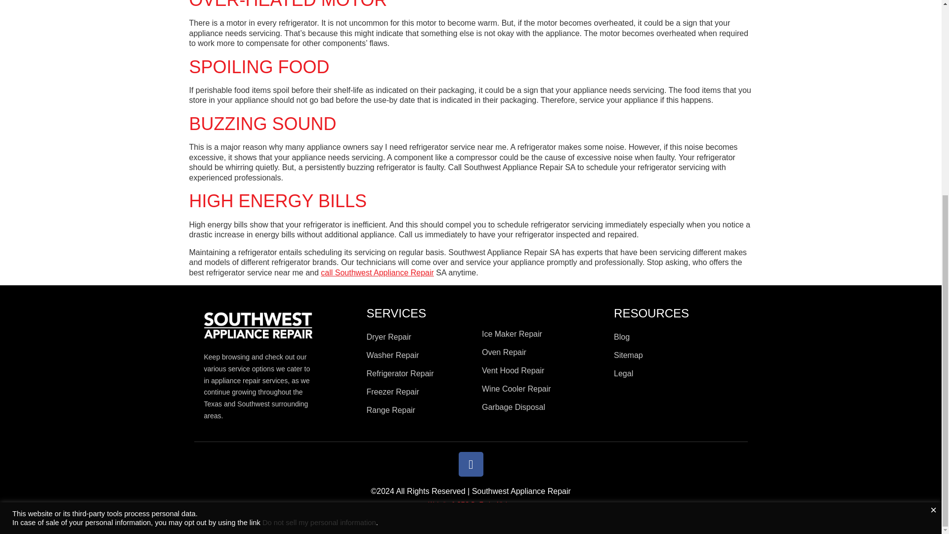 Image resolution: width=949 pixels, height=534 pixels. I want to click on Wine Cooler Repair, so click(543, 389).